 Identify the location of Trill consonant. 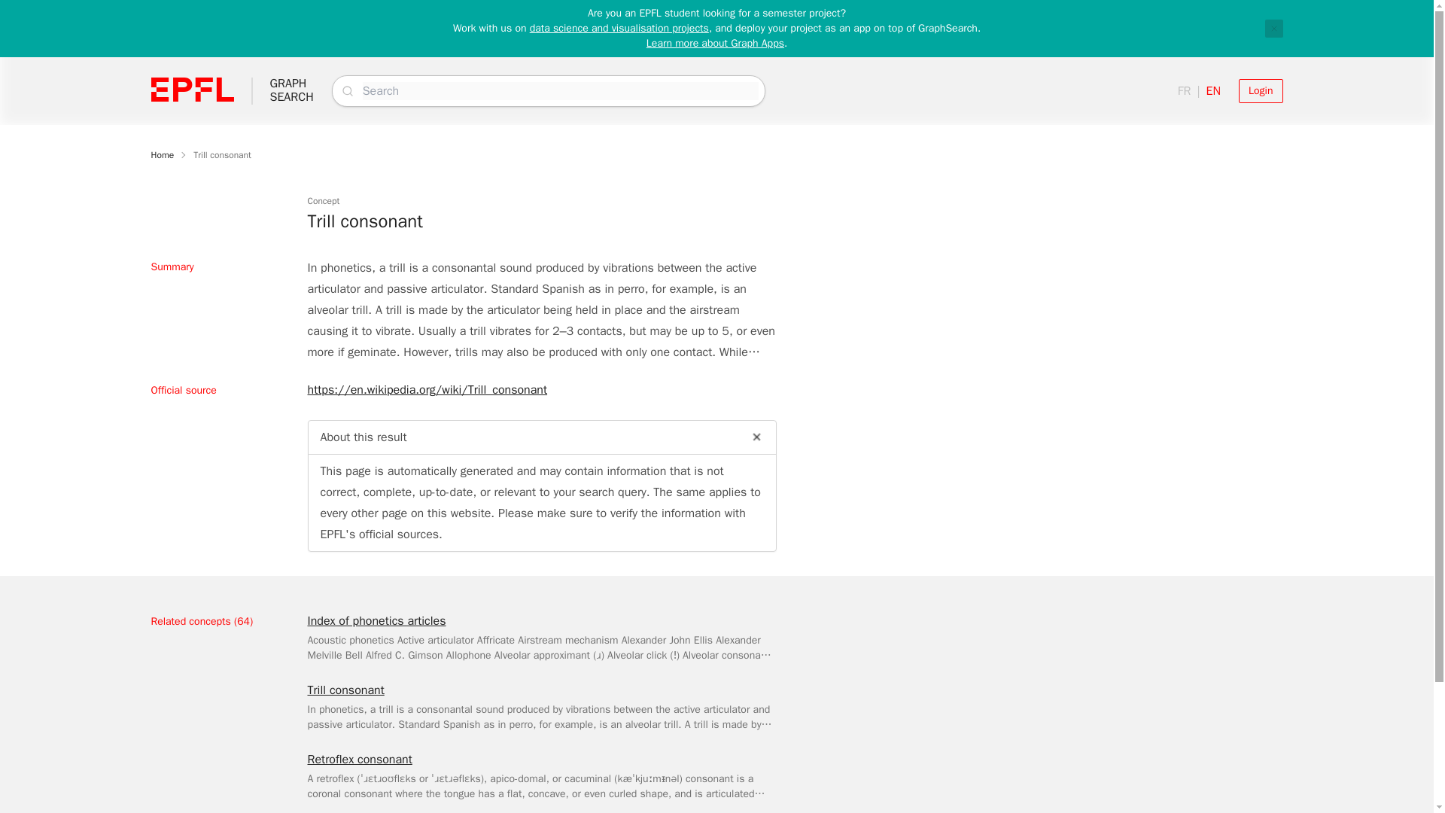
(345, 690).